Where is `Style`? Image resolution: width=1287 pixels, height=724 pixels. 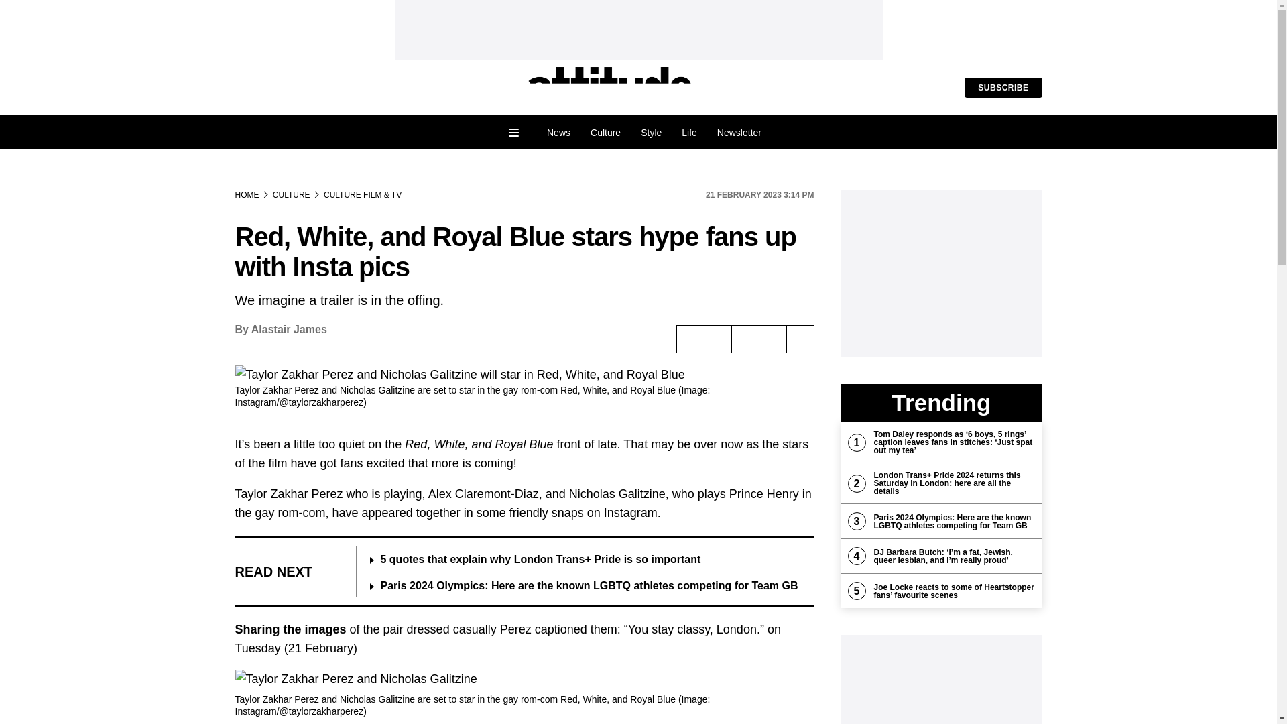
Style is located at coordinates (651, 133).